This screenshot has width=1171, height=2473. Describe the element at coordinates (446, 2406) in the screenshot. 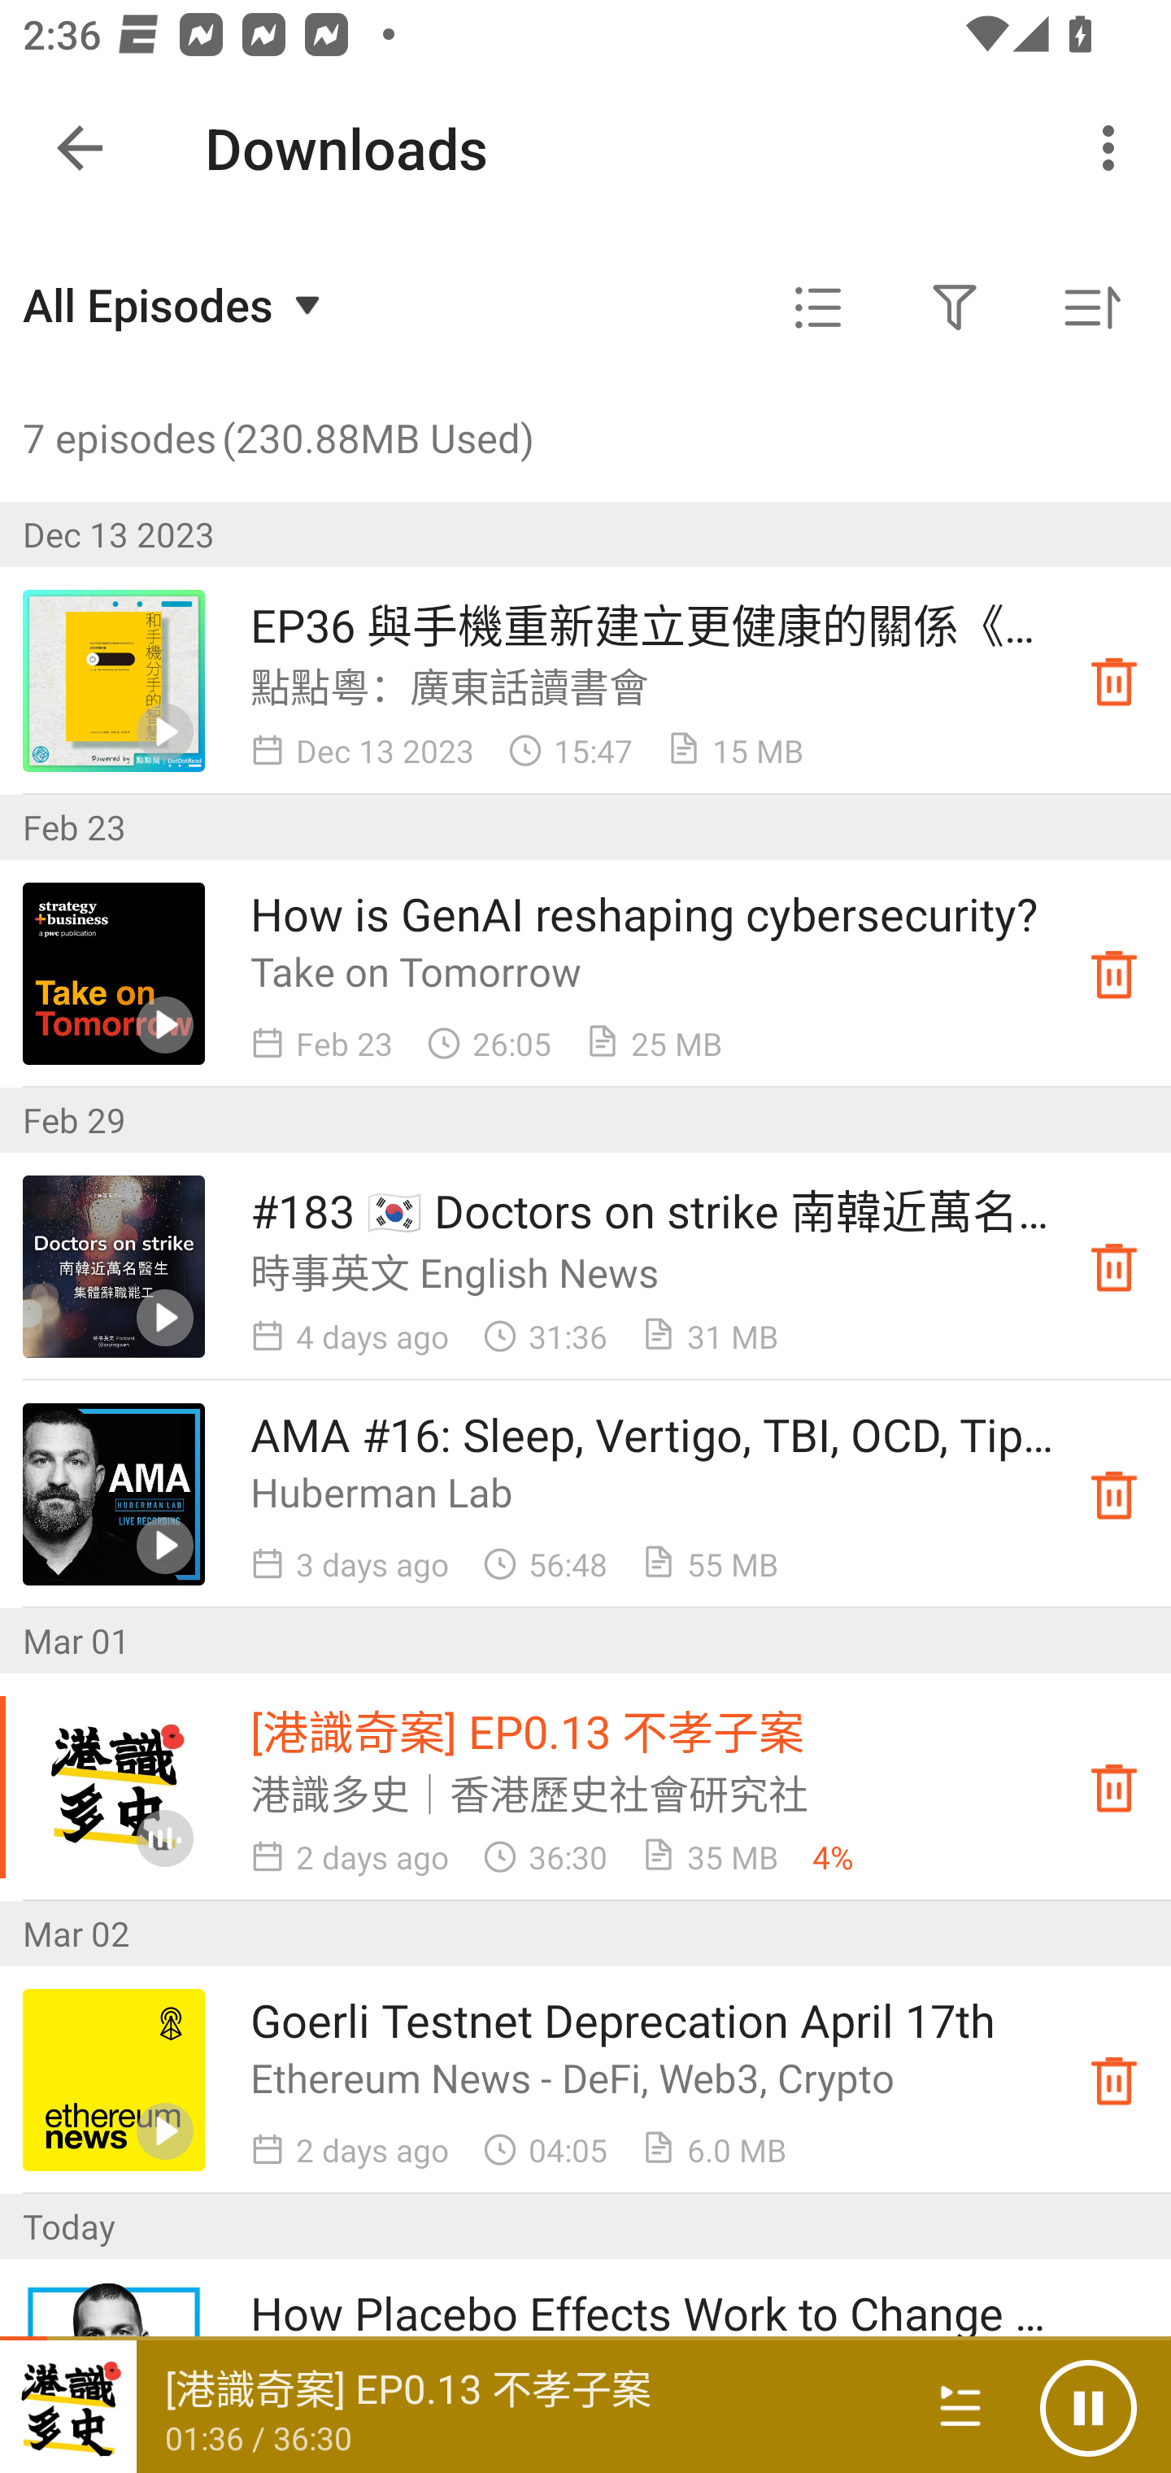

I see `[港識奇案] EP0.13 不孝子案 01:36 / 36:30` at that location.